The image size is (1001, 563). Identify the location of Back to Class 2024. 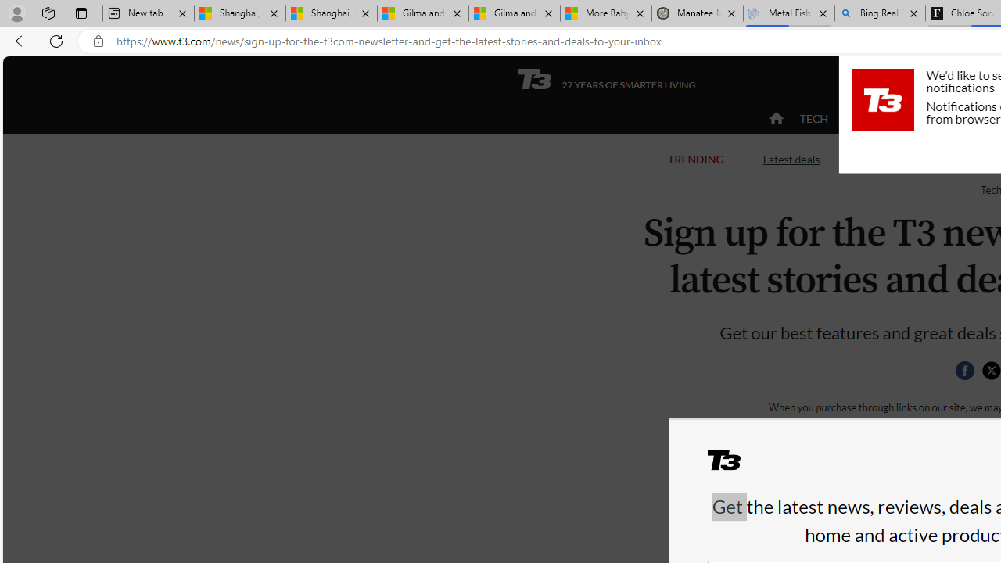
(921, 158).